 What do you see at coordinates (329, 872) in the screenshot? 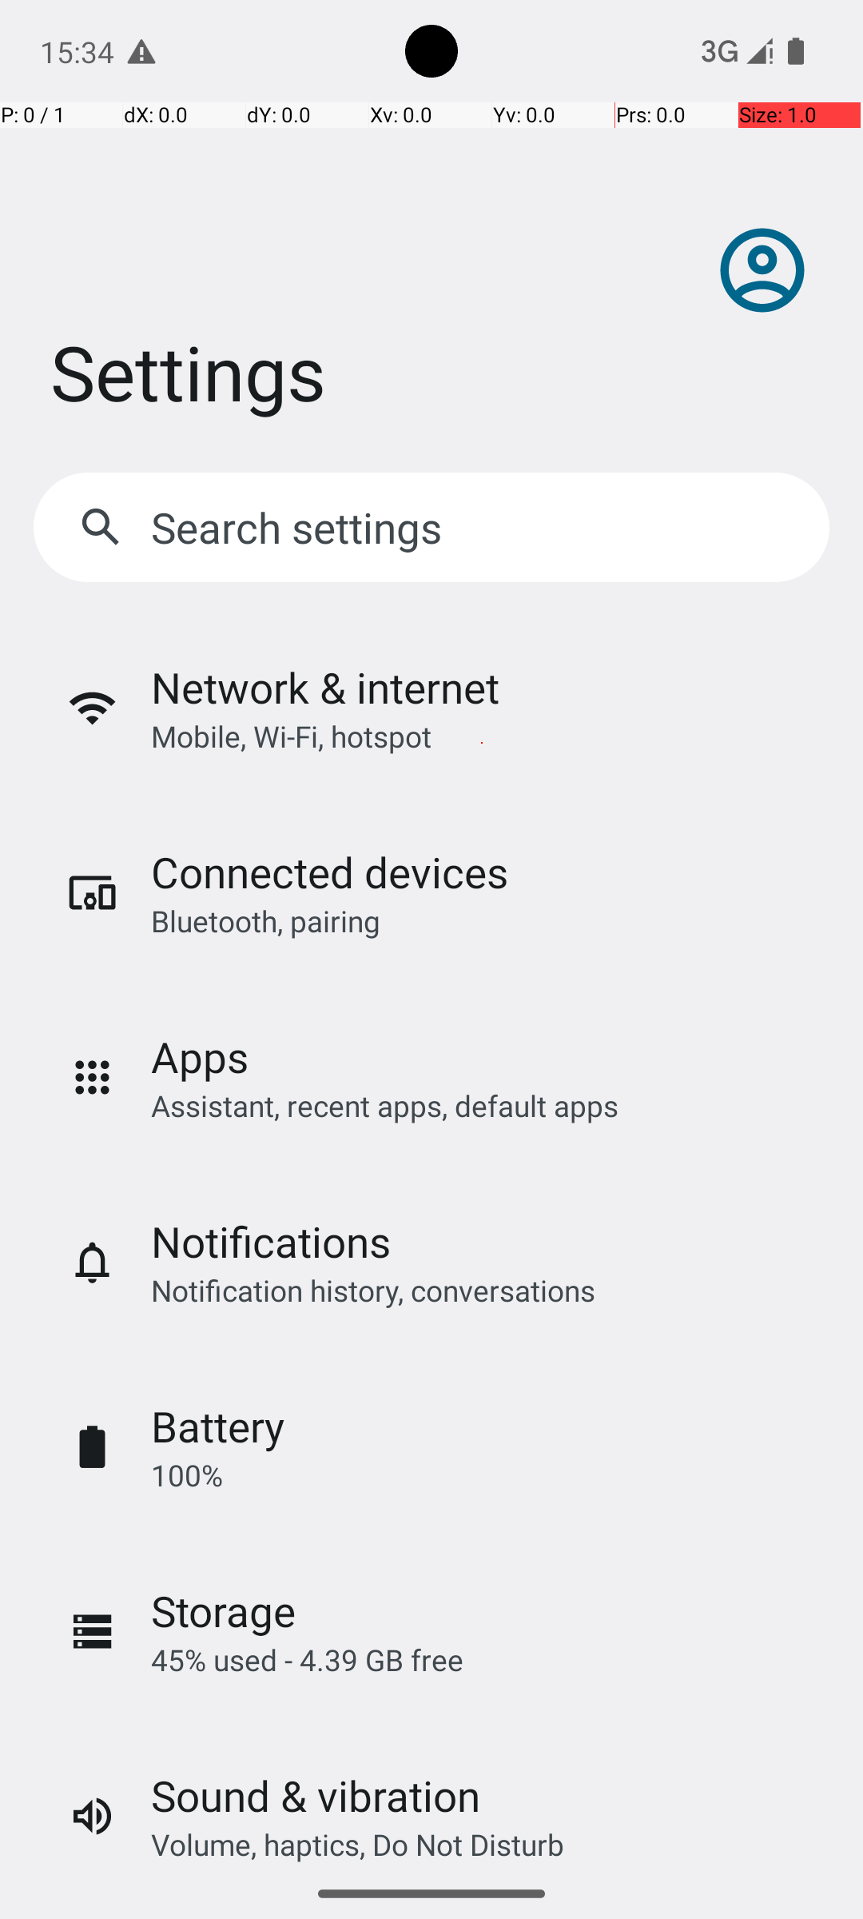
I see `Connected devices` at bounding box center [329, 872].